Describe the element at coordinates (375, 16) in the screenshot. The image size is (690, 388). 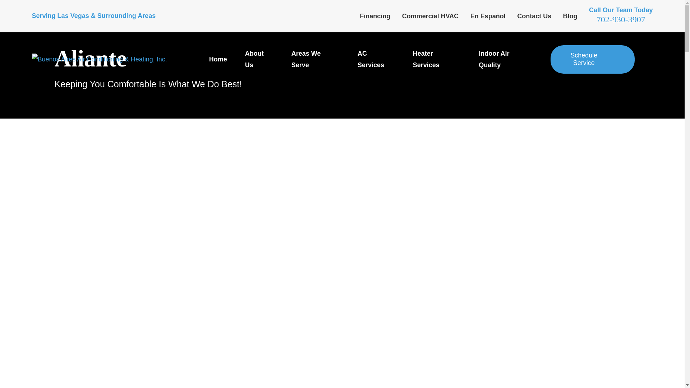
I see `Financing` at that location.